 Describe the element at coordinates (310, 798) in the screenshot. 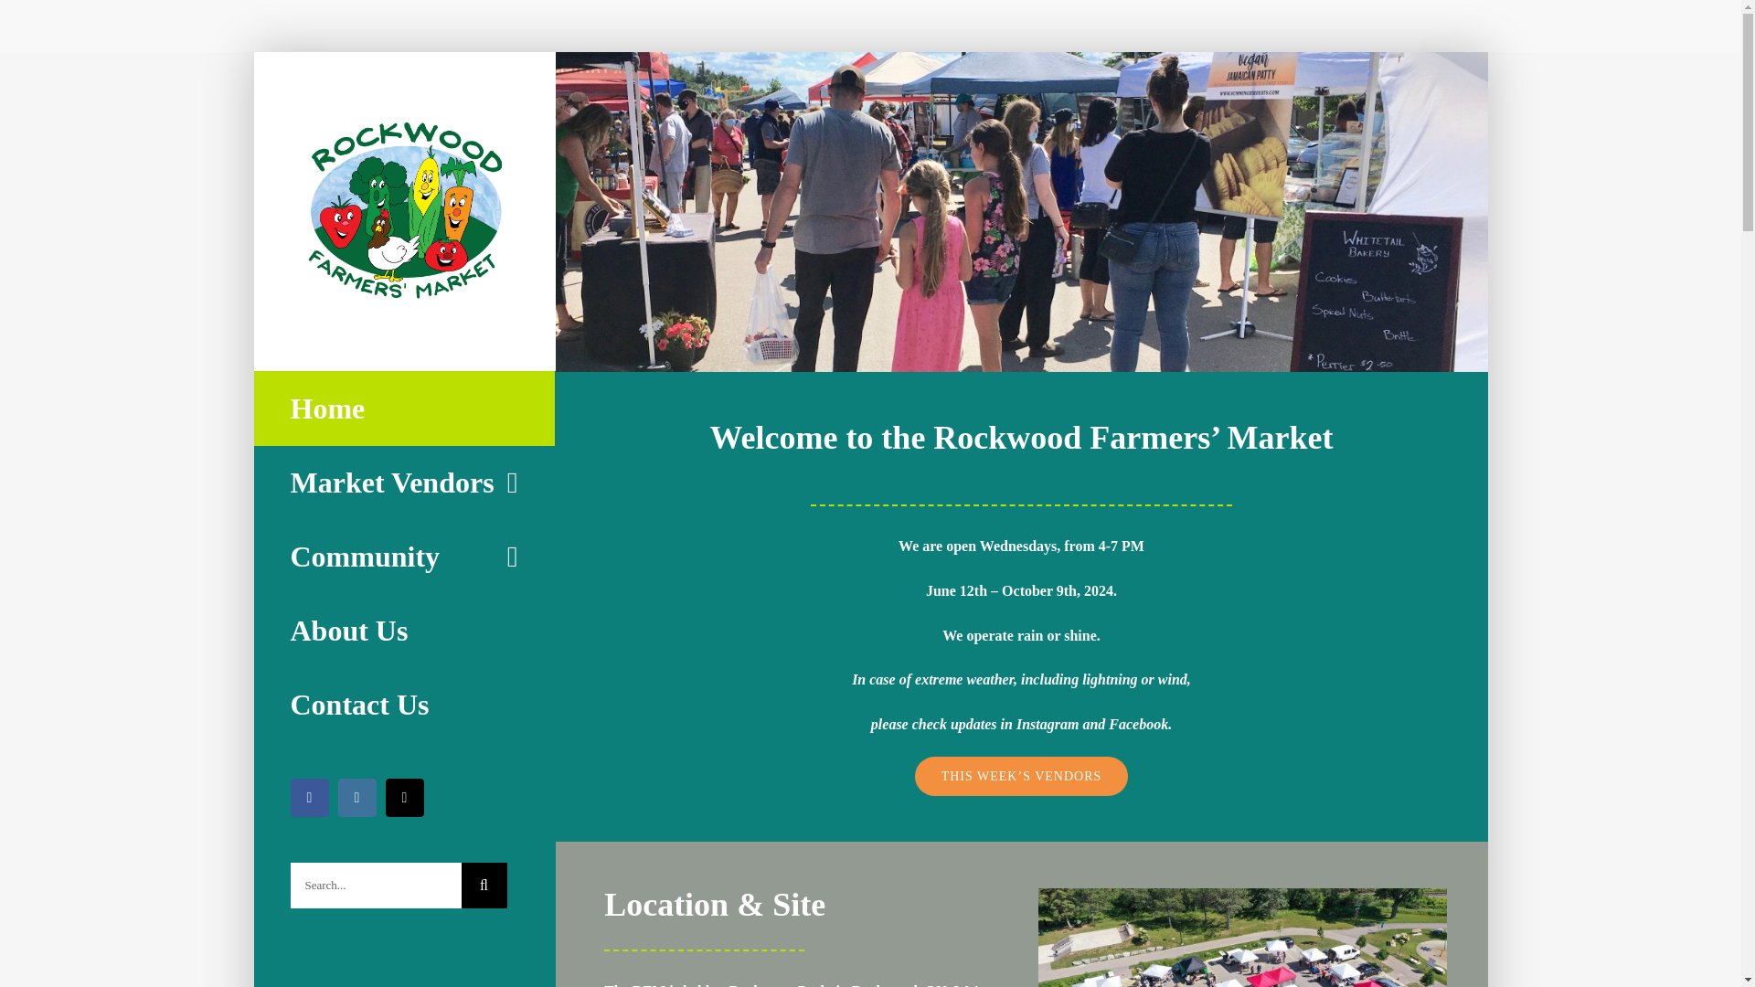

I see `Facebook` at that location.